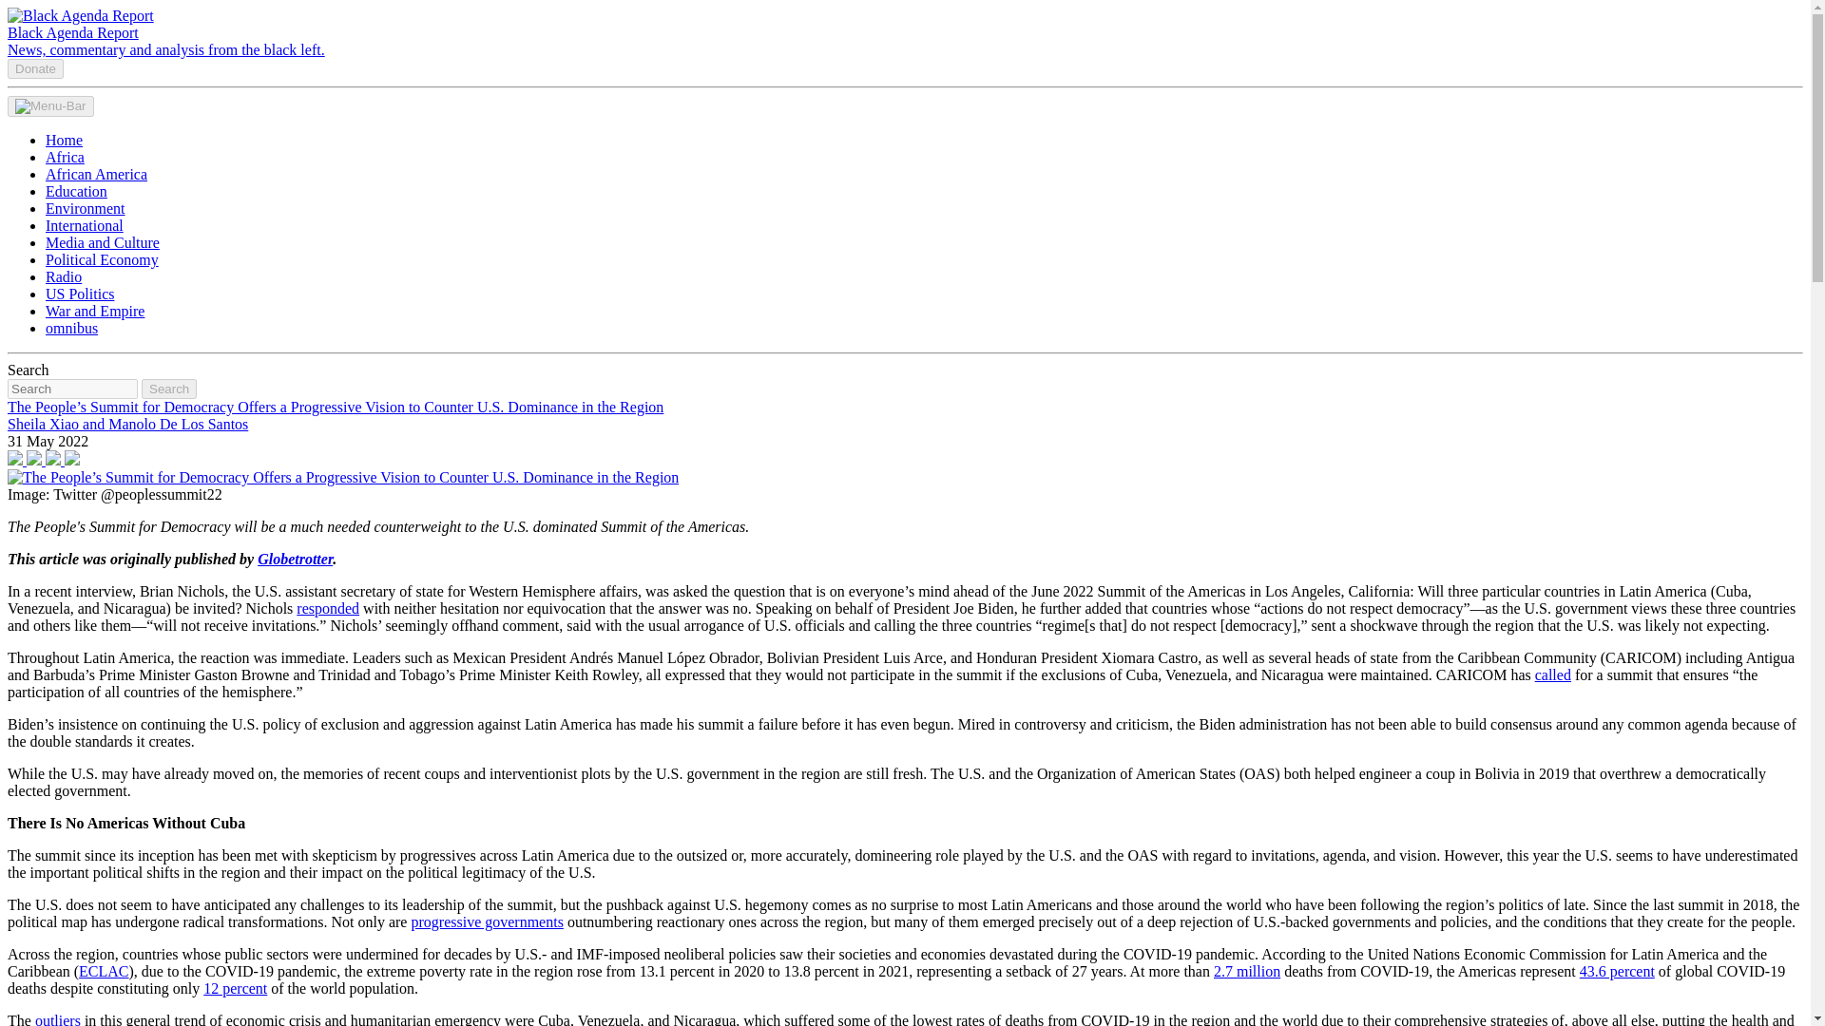 Image resolution: width=1825 pixels, height=1026 pixels. What do you see at coordinates (234, 988) in the screenshot?
I see `12 percent` at bounding box center [234, 988].